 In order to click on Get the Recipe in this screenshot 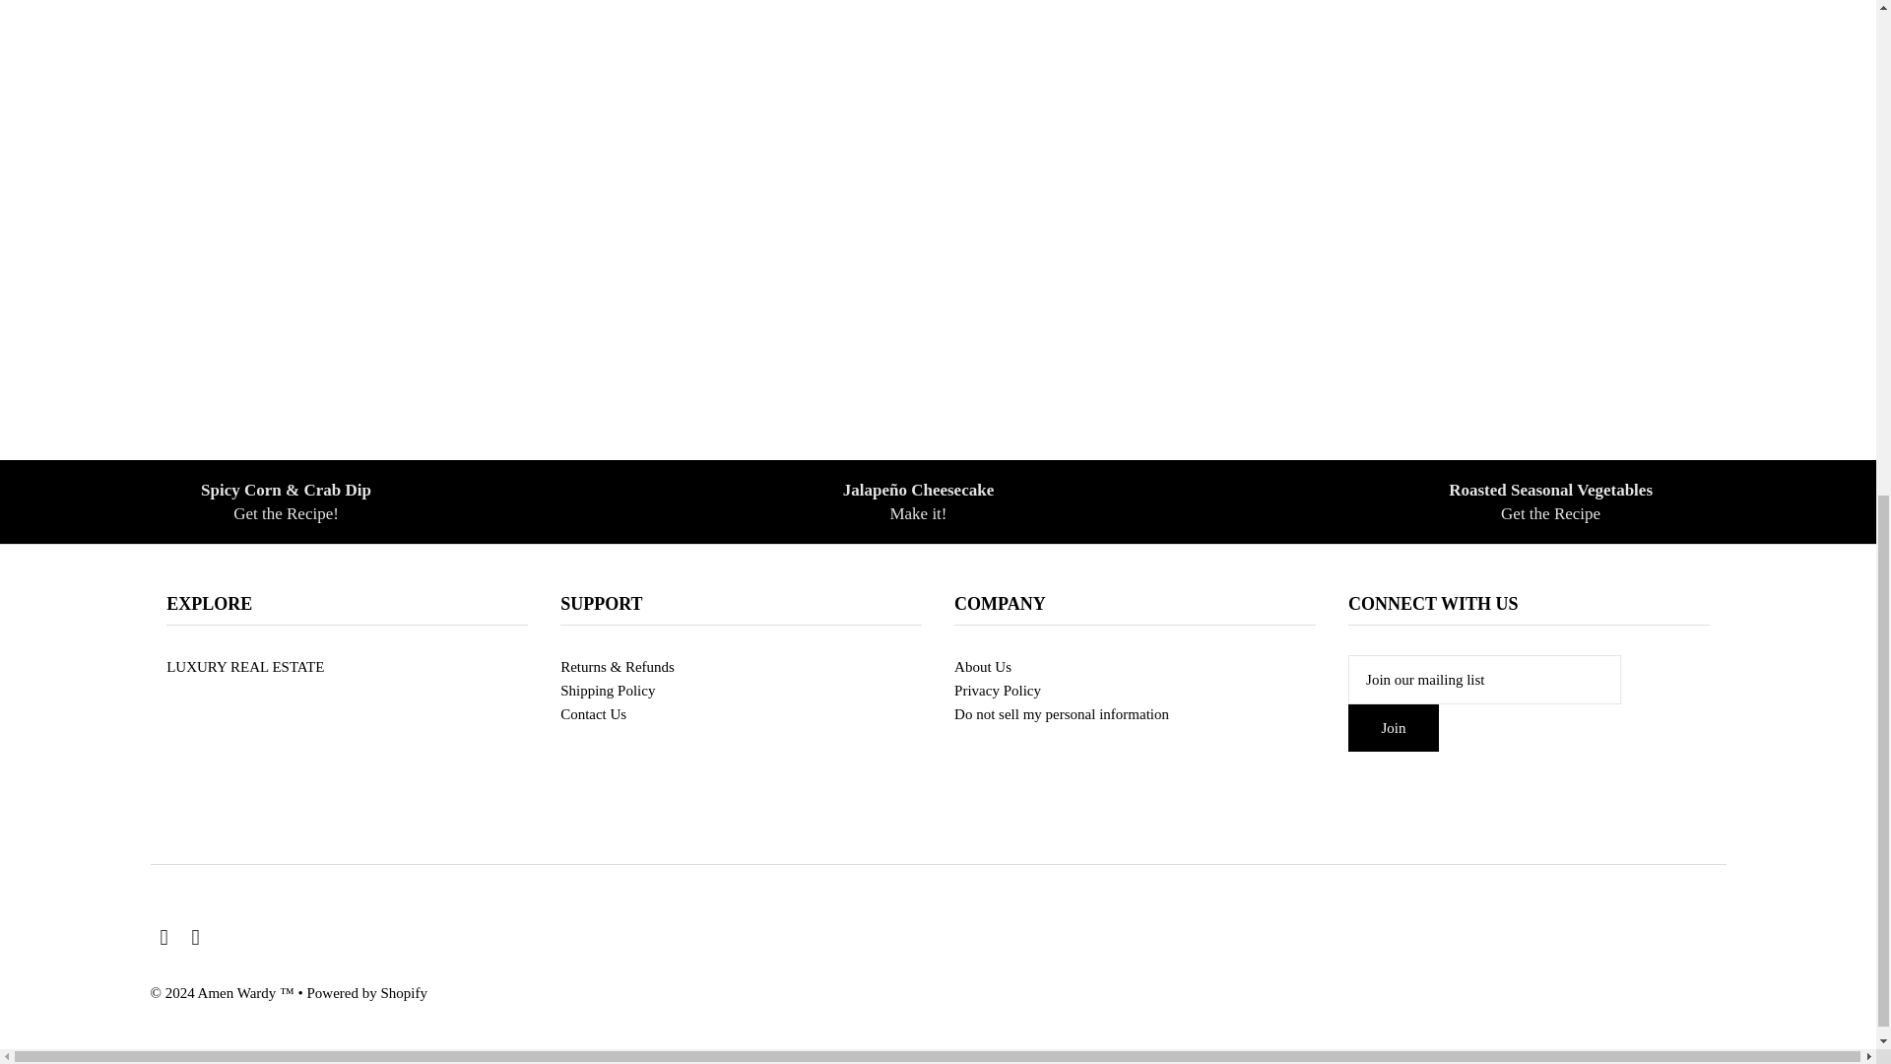, I will do `click(1550, 502)`.